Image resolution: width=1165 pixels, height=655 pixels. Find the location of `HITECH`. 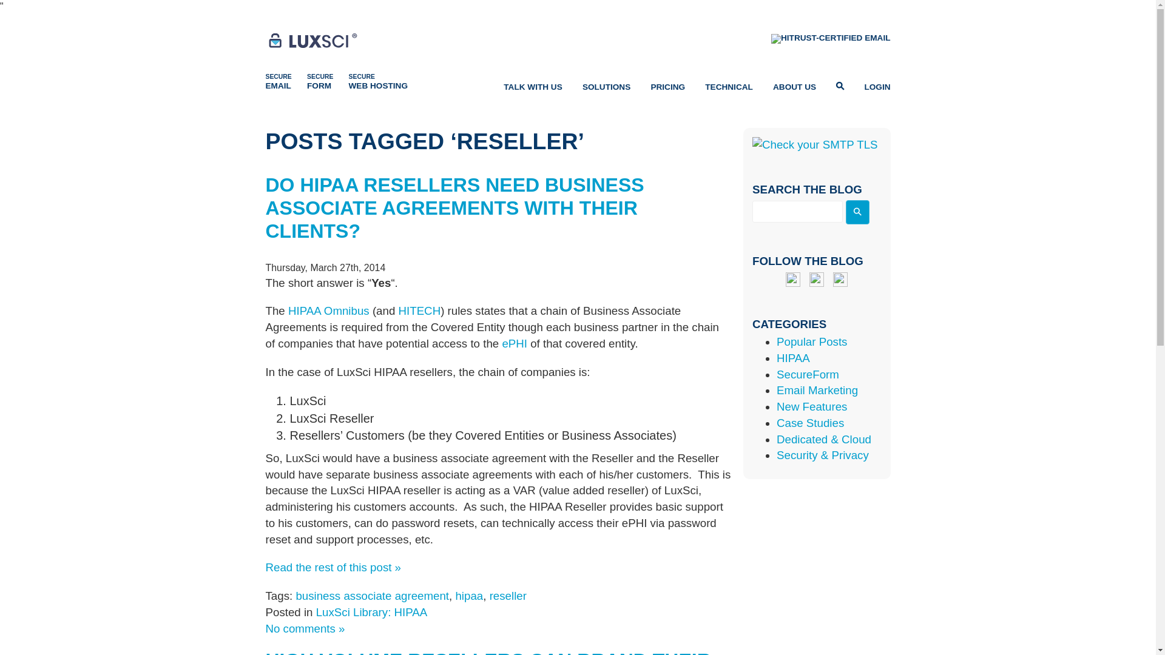

HITECH is located at coordinates (420, 311).